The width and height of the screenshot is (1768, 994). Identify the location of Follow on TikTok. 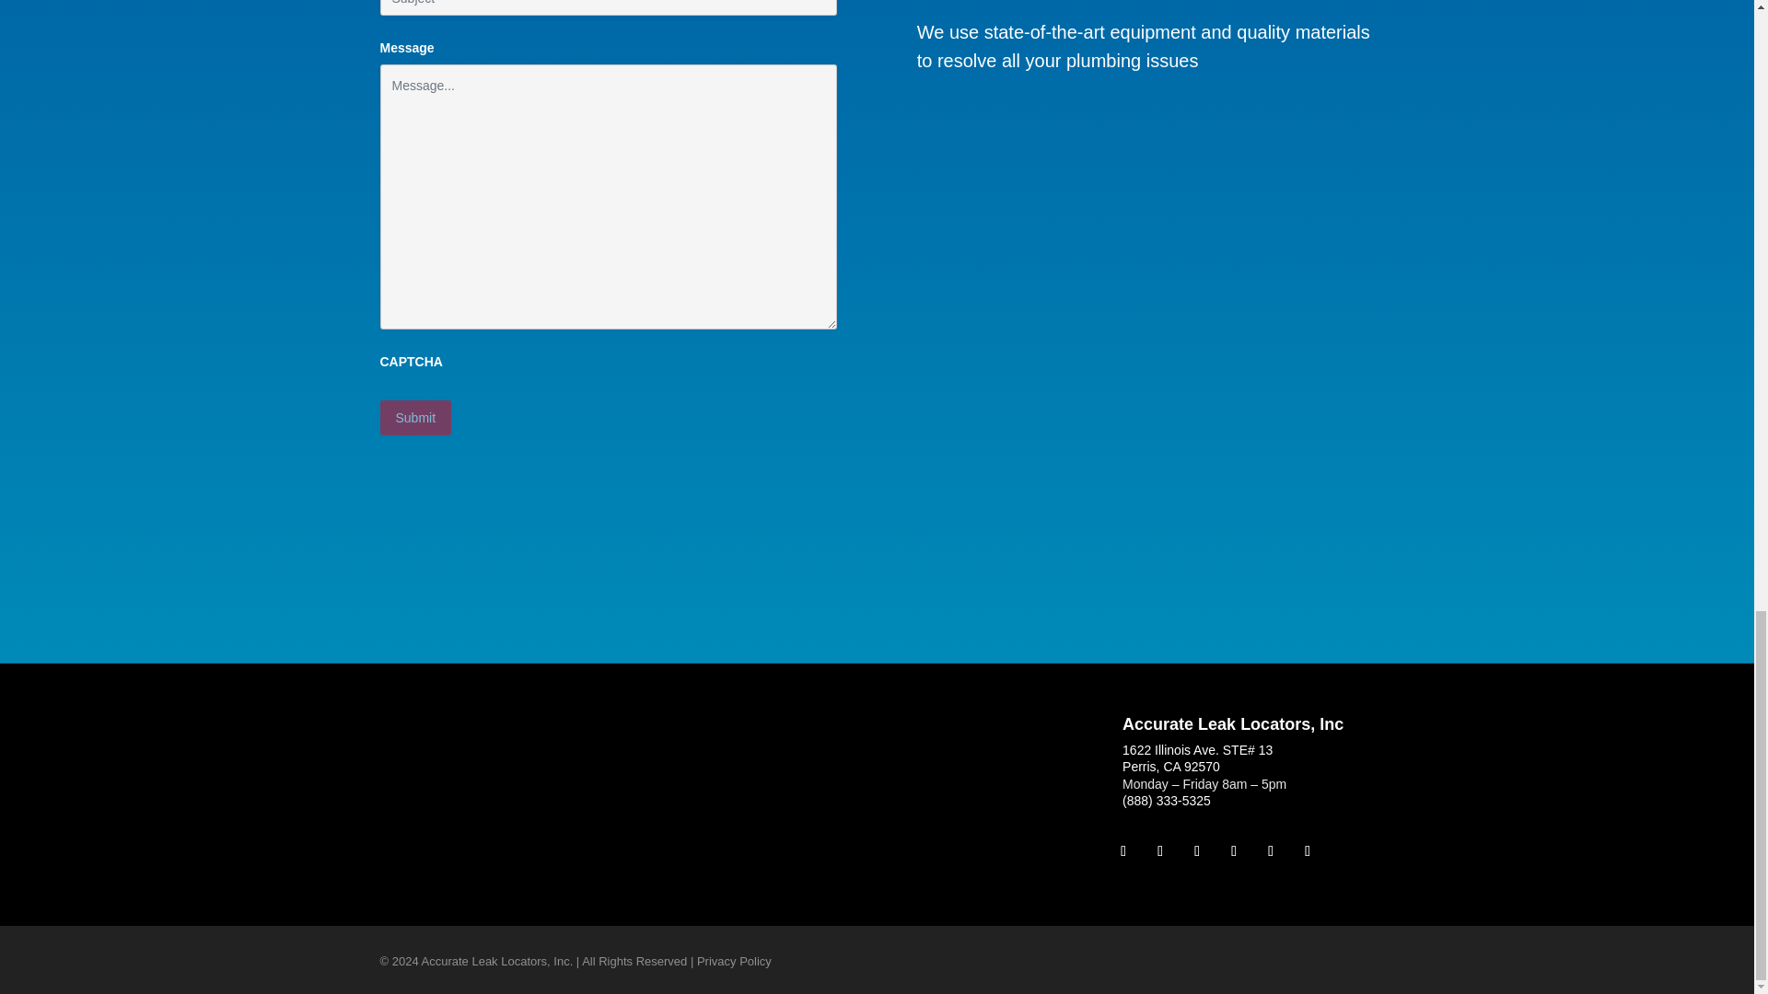
(1234, 850).